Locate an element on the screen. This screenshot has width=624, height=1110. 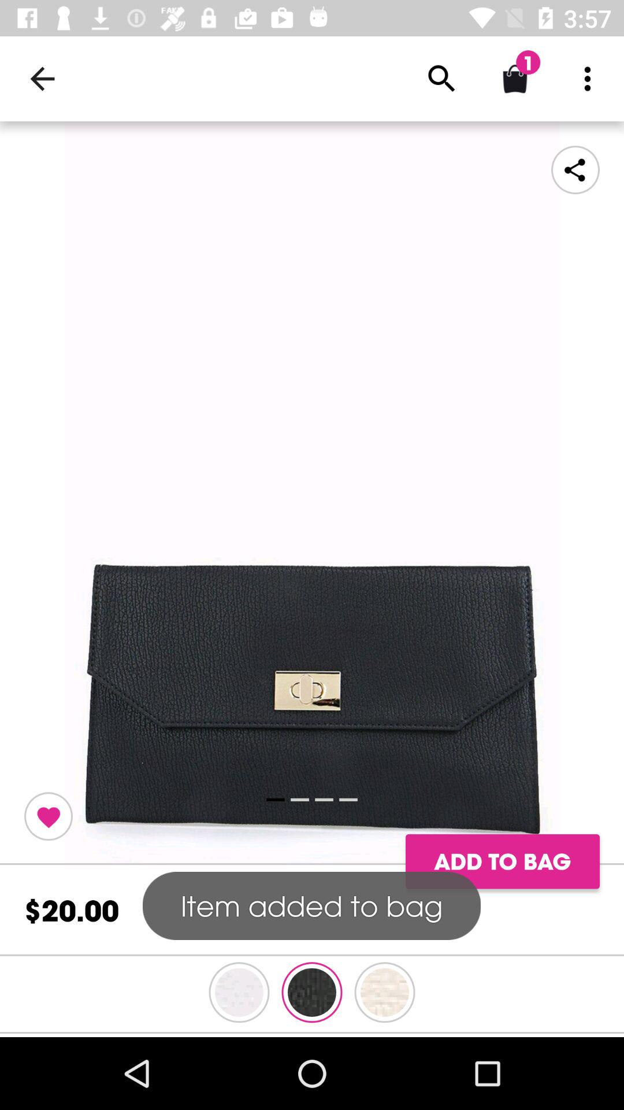
share to social media is located at coordinates (575, 170).